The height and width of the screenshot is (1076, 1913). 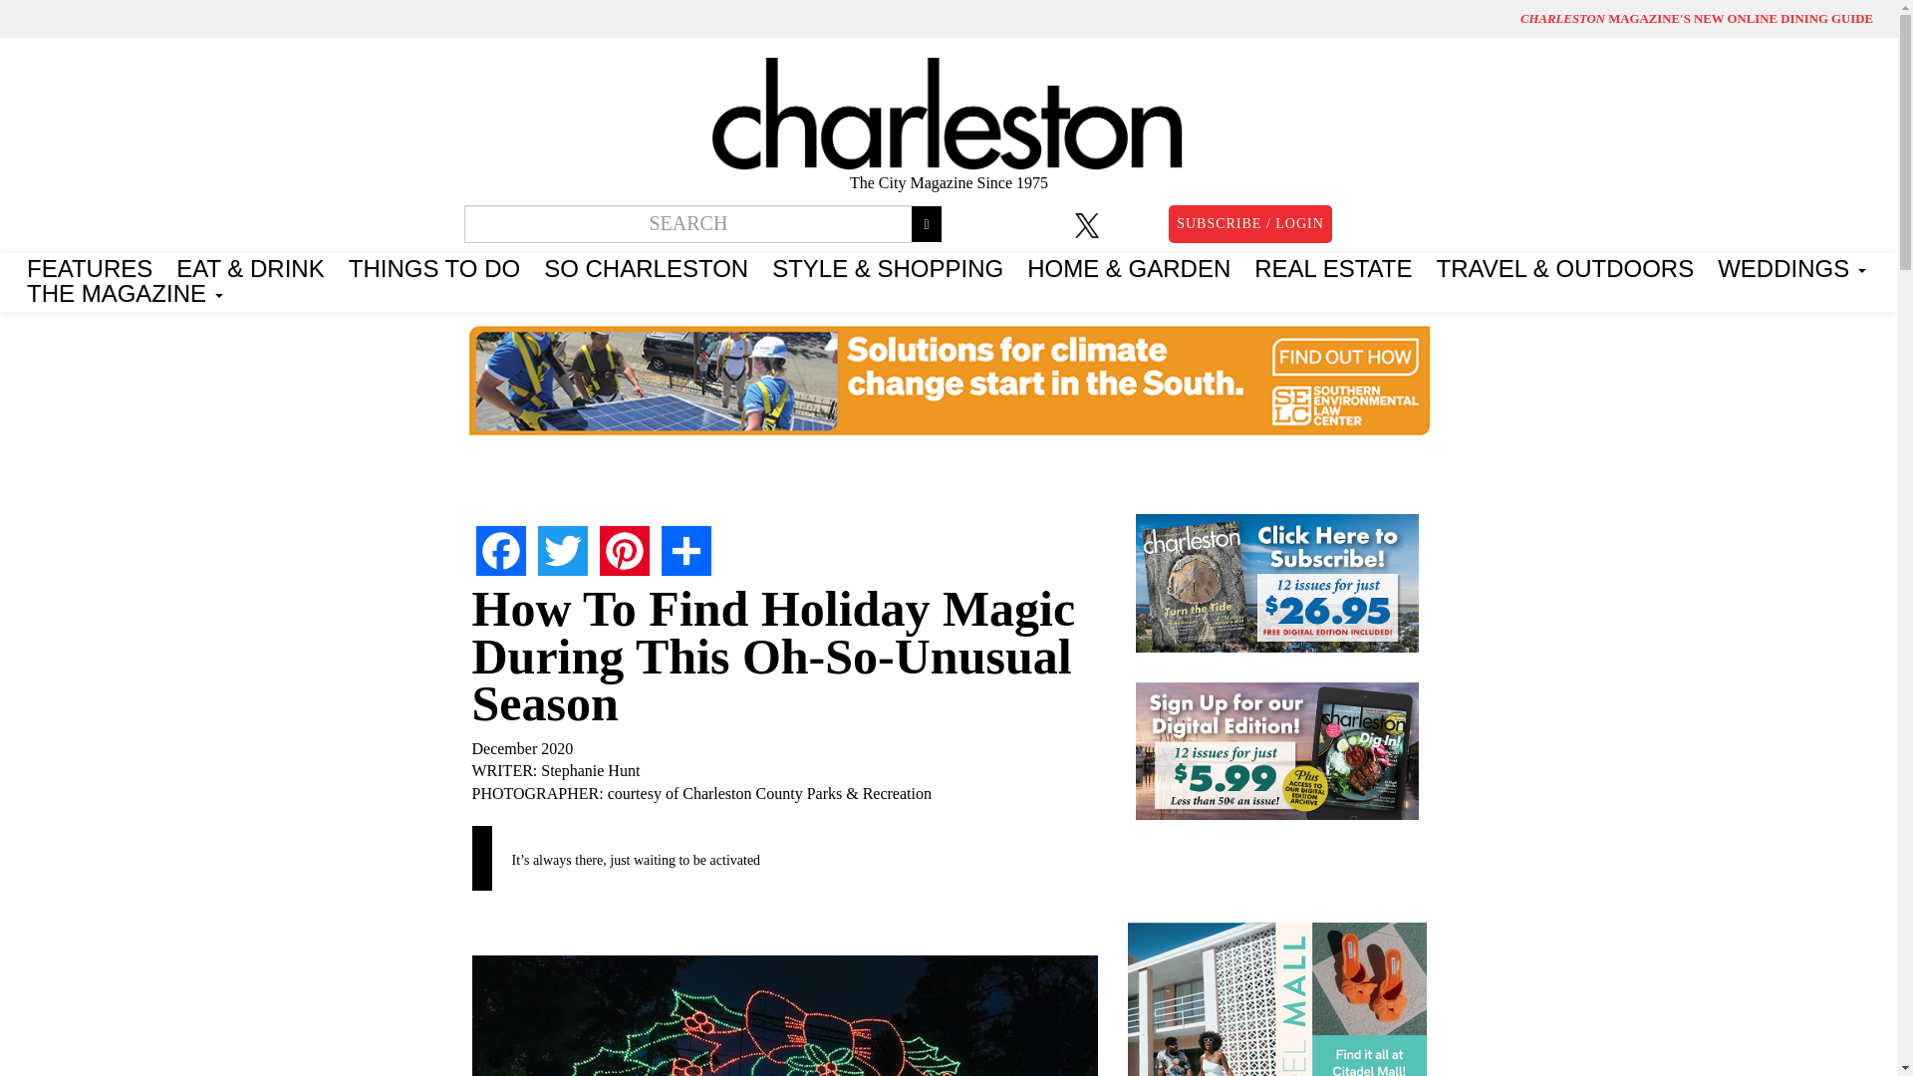 I want to click on THINGS TO DO, so click(x=433, y=265).